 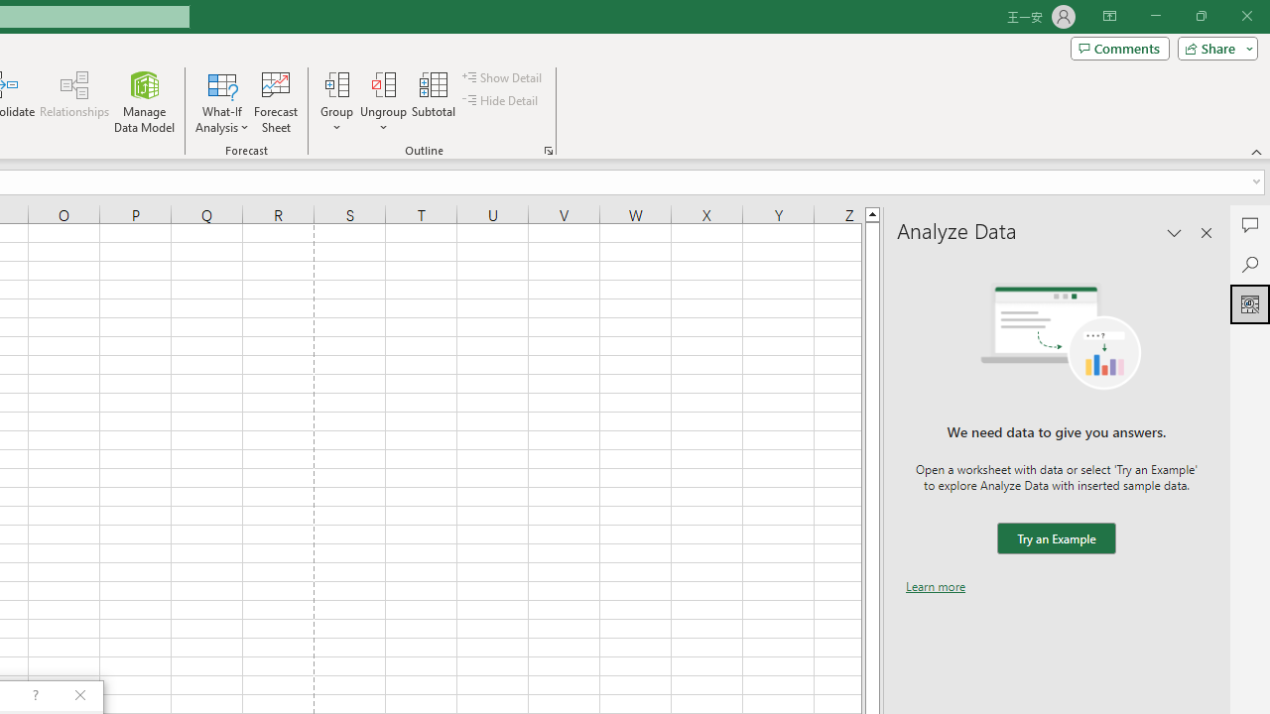 What do you see at coordinates (936, 586) in the screenshot?
I see `Learn more` at bounding box center [936, 586].